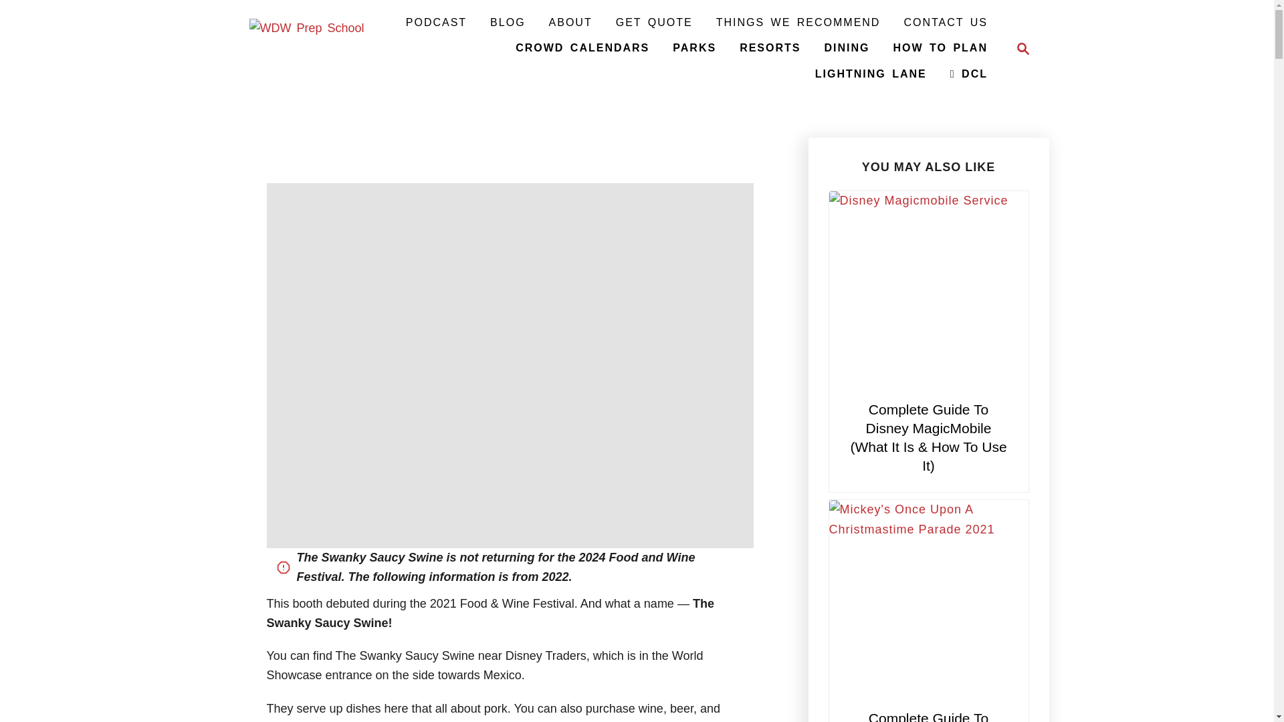 The height and width of the screenshot is (722, 1284). Describe the element at coordinates (945, 23) in the screenshot. I see `CONTACT US` at that location.